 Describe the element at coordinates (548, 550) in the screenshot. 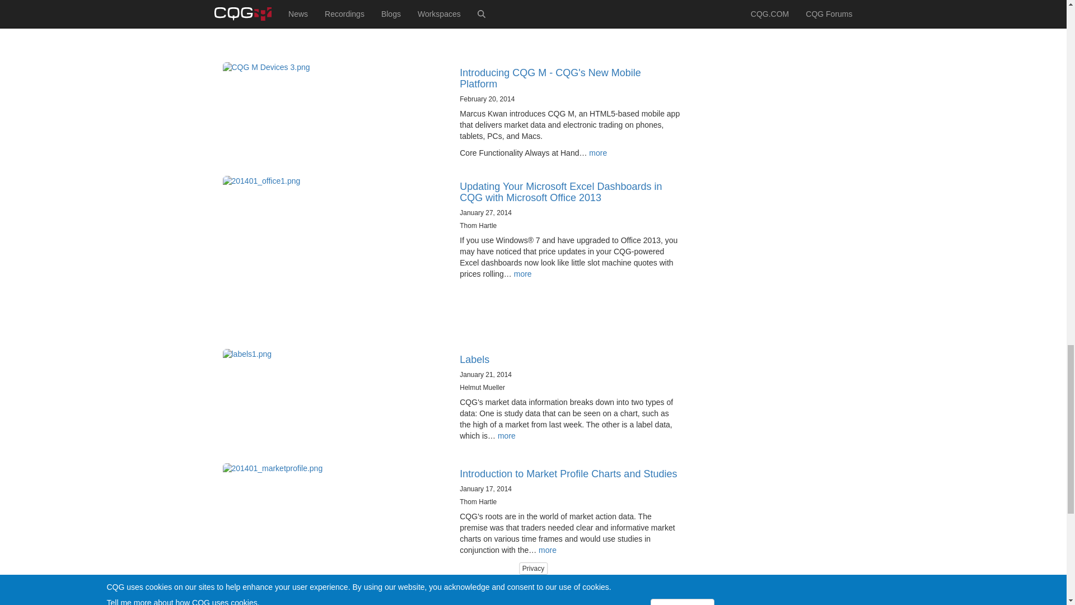

I see `more` at that location.